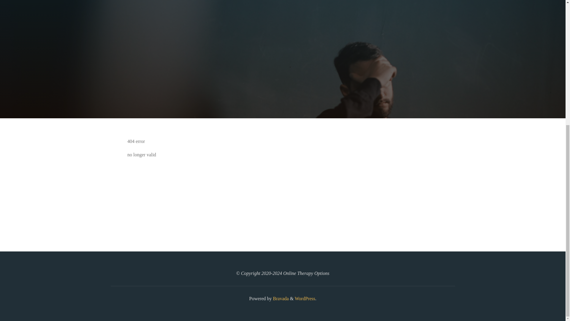 The width and height of the screenshot is (570, 321). Describe the element at coordinates (280, 298) in the screenshot. I see `Bravada WordPress Theme by Cryout Creations` at that location.